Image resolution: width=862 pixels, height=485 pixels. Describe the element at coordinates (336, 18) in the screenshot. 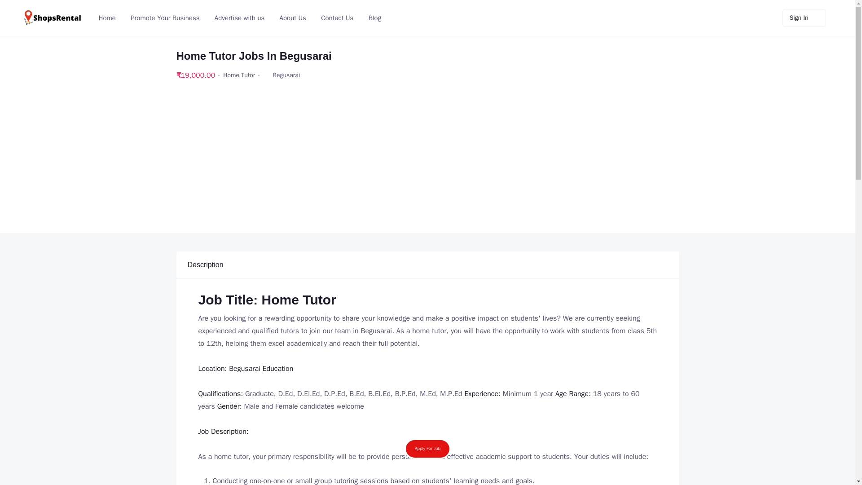

I see `Contact Us` at that location.